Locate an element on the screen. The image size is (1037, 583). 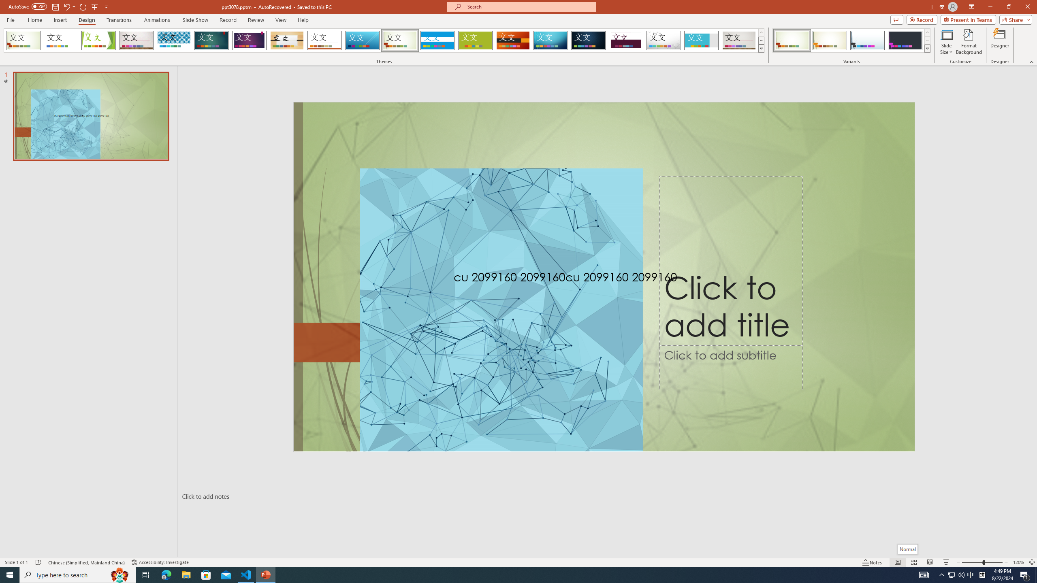
Gallery is located at coordinates (136, 40).